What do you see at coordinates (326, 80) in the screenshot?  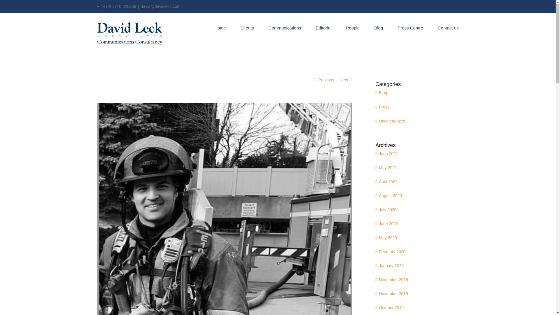 I see `Previous` at bounding box center [326, 80].